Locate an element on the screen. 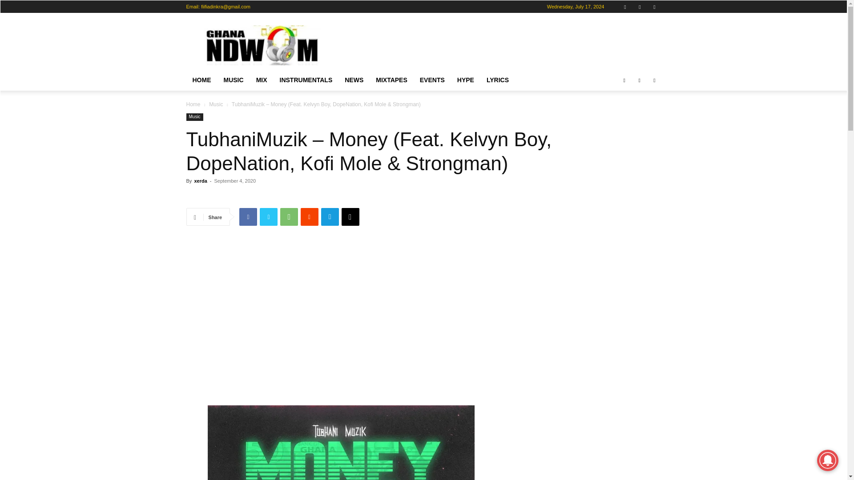 The height and width of the screenshot is (480, 854). MUSIC is located at coordinates (233, 80).